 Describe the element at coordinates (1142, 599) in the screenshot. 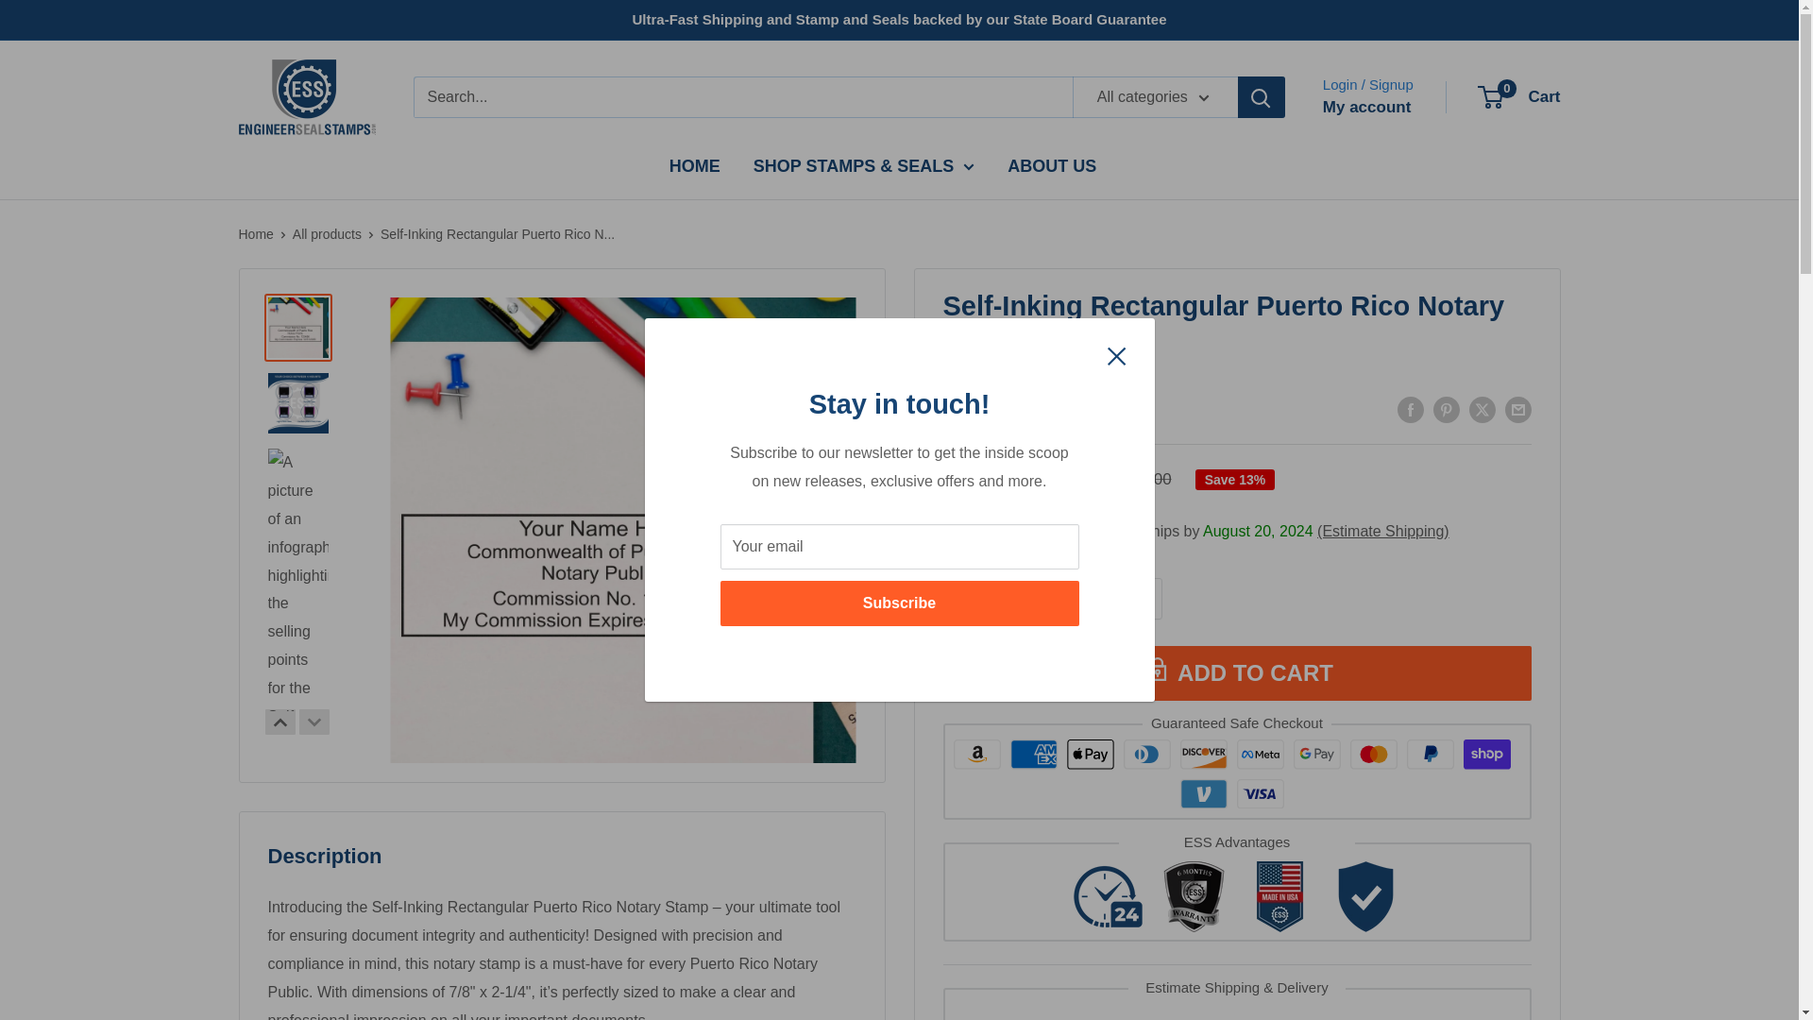

I see `Increase quantity by 1` at that location.